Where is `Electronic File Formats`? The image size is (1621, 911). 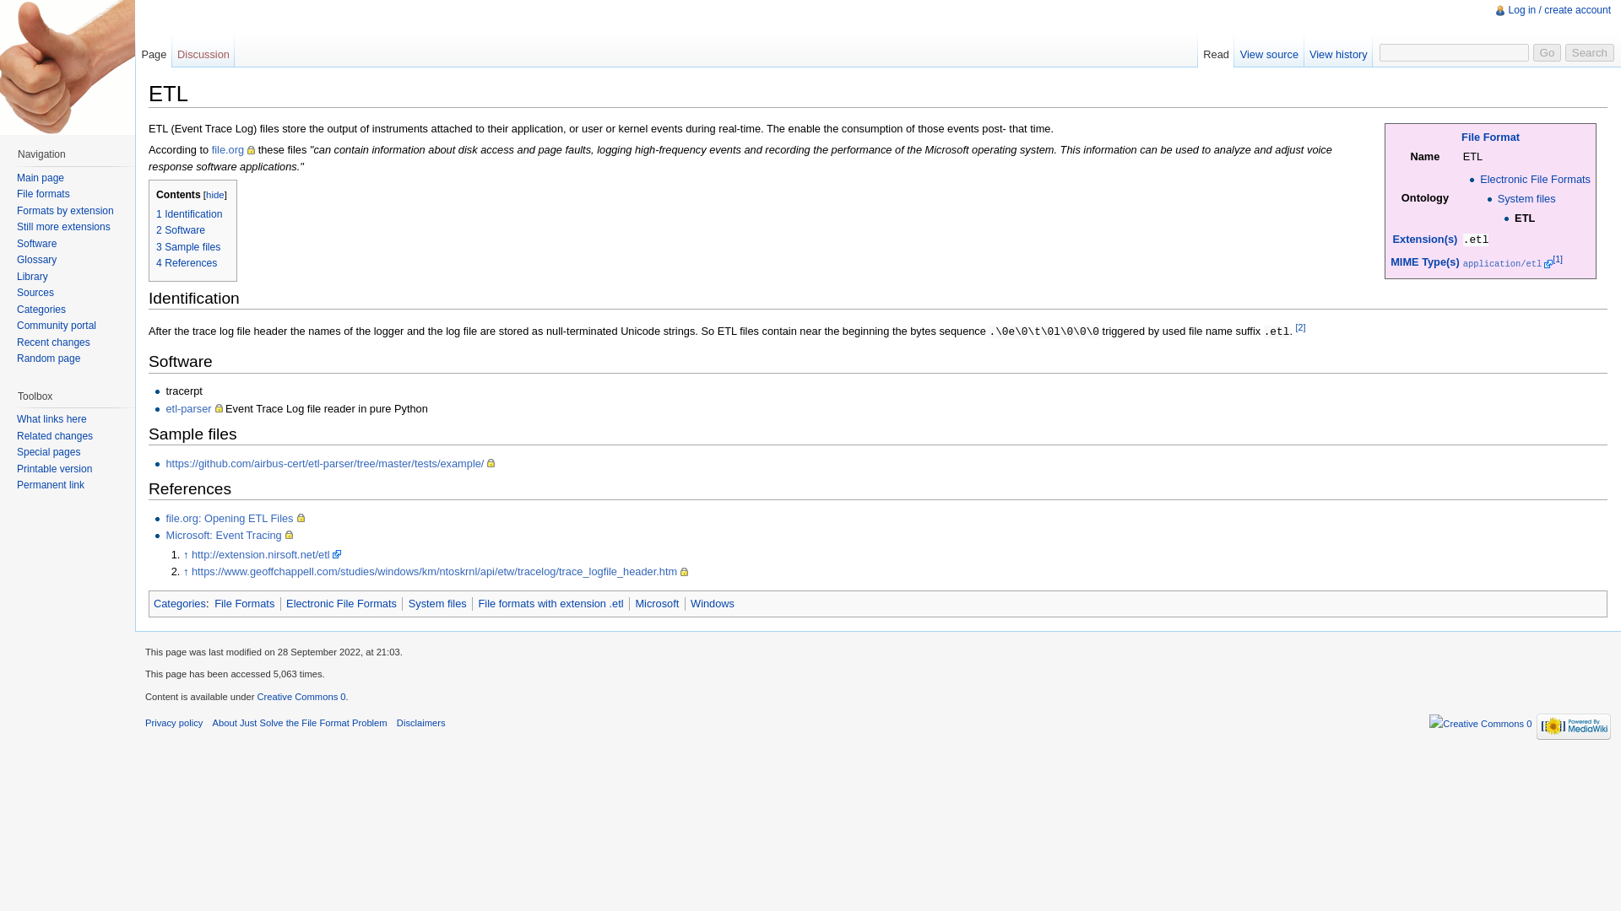 Electronic File Formats is located at coordinates (341, 603).